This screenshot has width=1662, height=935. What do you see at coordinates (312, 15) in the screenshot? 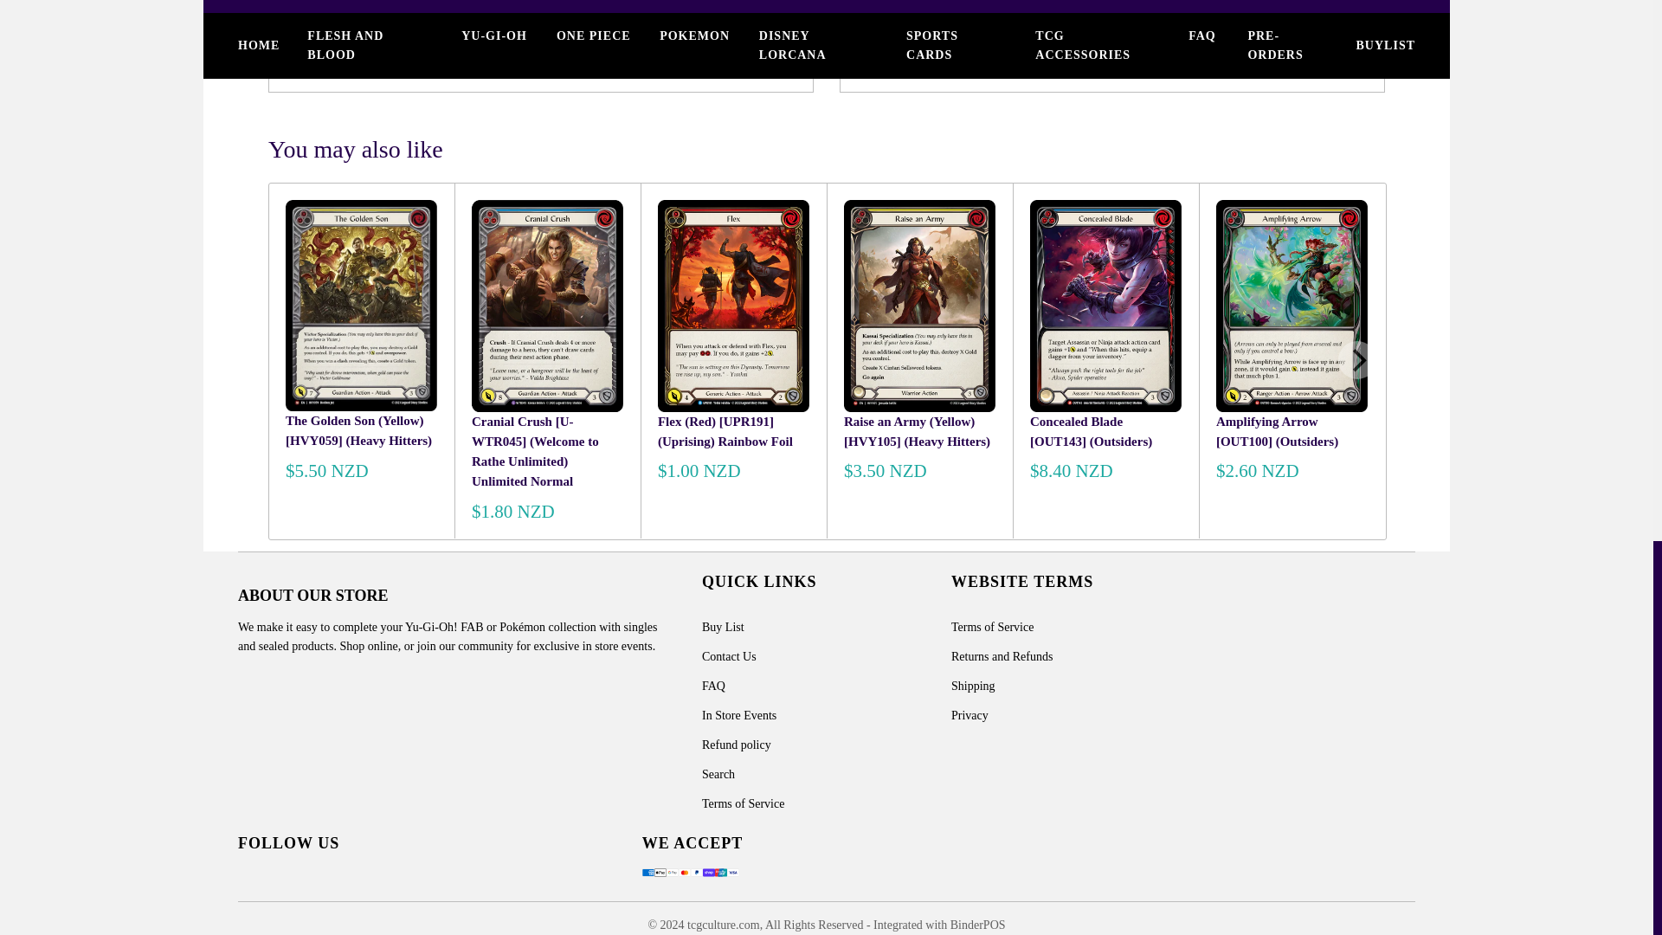
I see `American Express` at bounding box center [312, 15].